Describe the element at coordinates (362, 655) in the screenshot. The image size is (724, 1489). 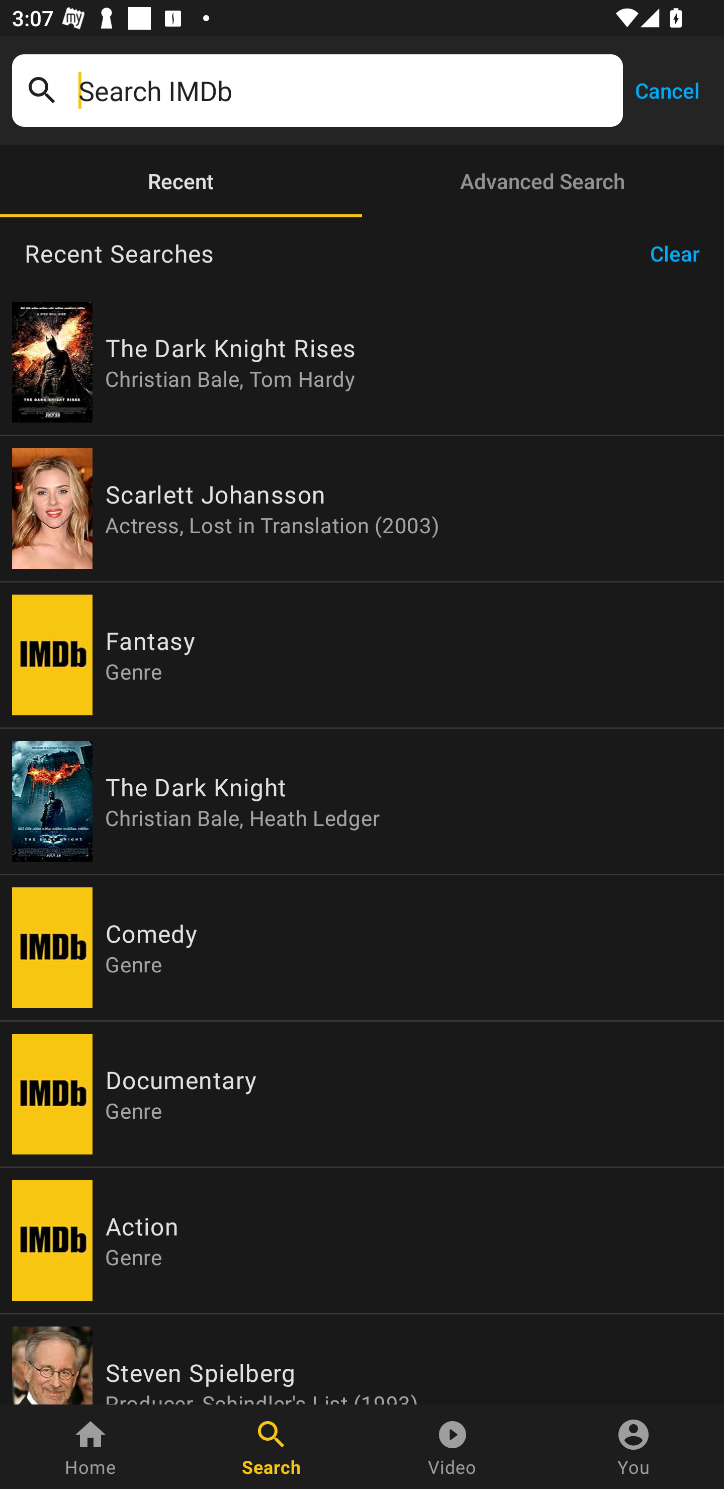
I see `Fantasy Genre` at that location.